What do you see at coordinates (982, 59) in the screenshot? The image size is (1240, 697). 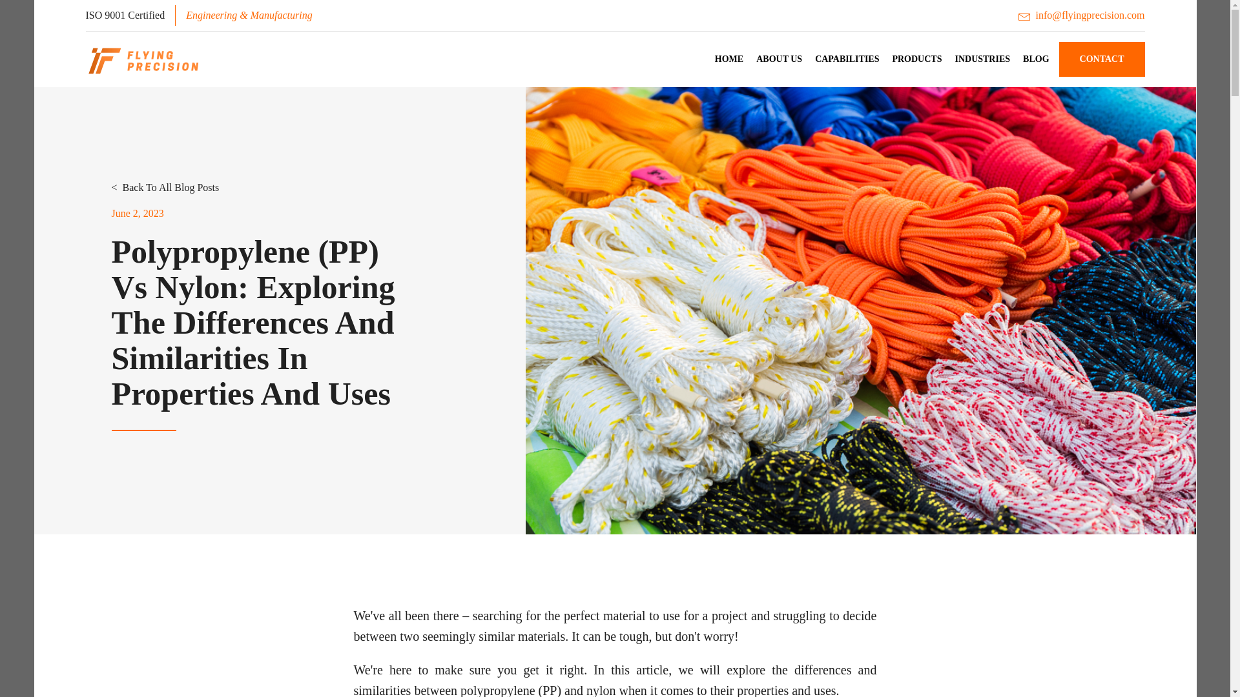 I see `INDUSTRIES` at bounding box center [982, 59].